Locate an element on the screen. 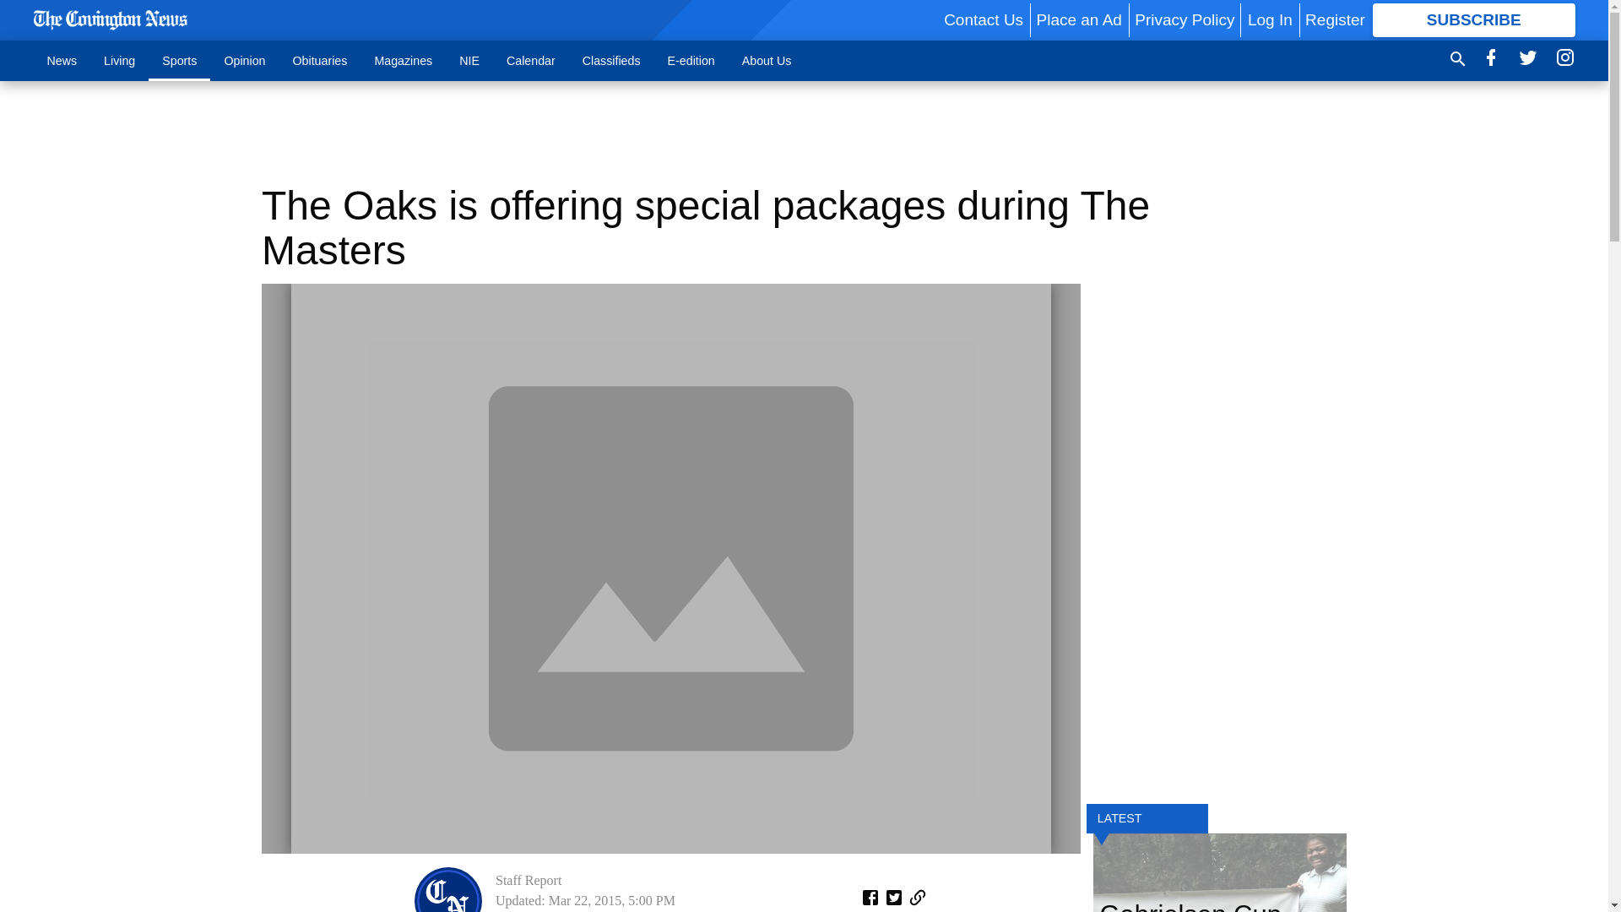 Image resolution: width=1621 pixels, height=912 pixels. Opinion is located at coordinates (245, 60).